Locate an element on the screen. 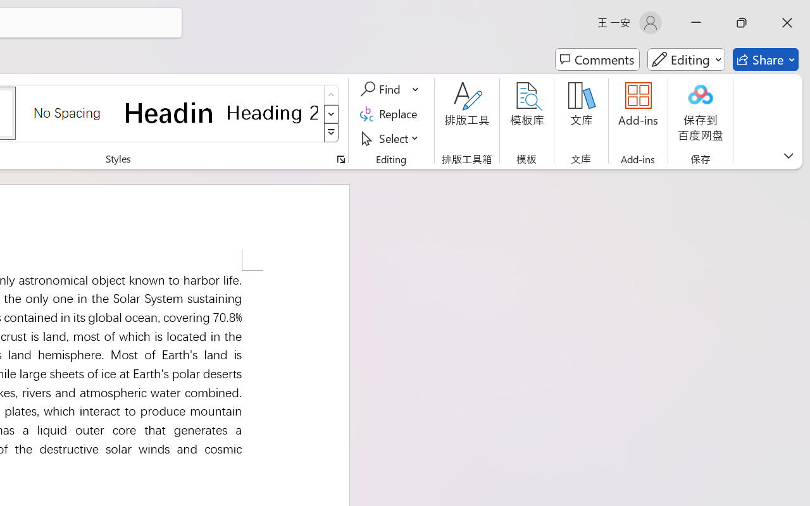 The width and height of the screenshot is (810, 506). Select is located at coordinates (391, 138).